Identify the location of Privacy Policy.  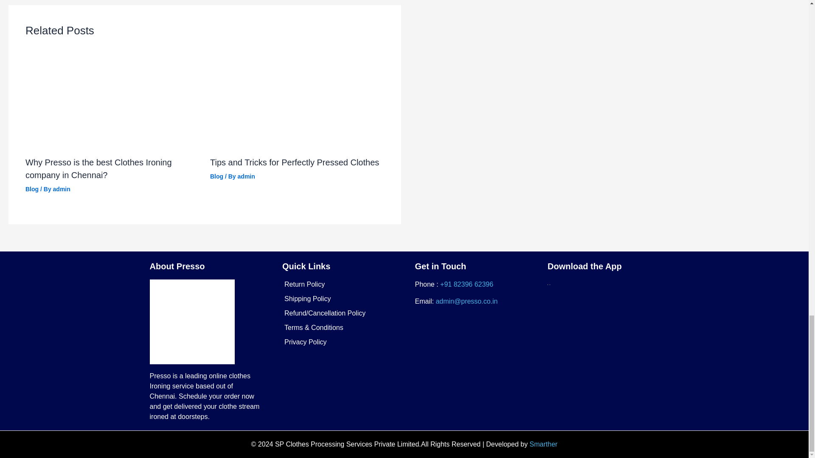
(306, 342).